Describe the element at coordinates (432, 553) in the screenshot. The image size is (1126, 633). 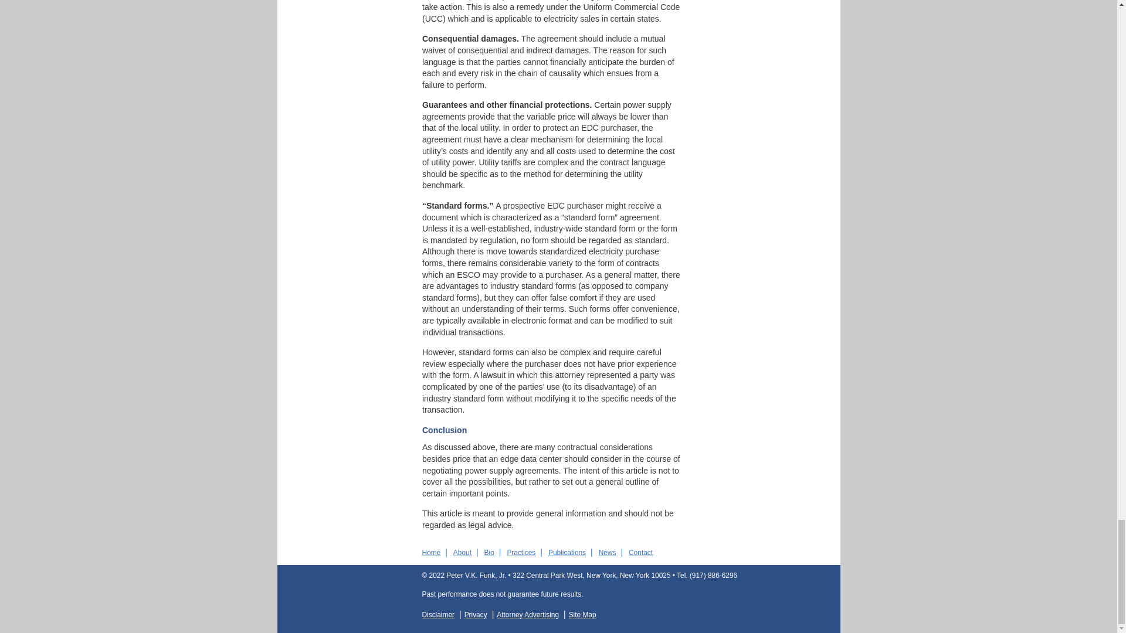
I see `Home` at that location.